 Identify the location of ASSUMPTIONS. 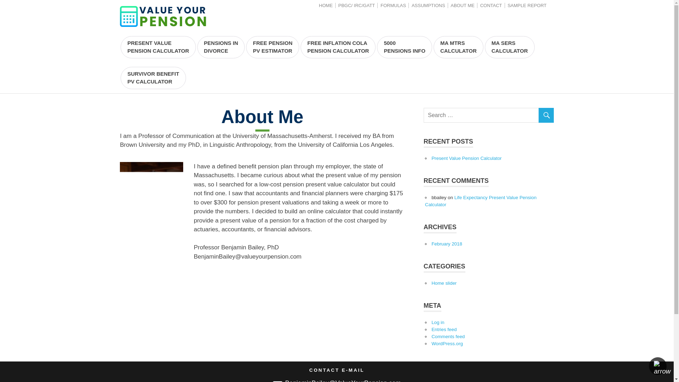
(428, 5).